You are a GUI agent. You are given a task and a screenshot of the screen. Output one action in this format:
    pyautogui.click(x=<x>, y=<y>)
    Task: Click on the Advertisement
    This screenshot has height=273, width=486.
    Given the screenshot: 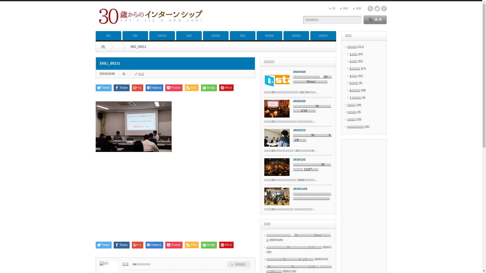 What is the action you would take?
    pyautogui.click(x=255, y=15)
    